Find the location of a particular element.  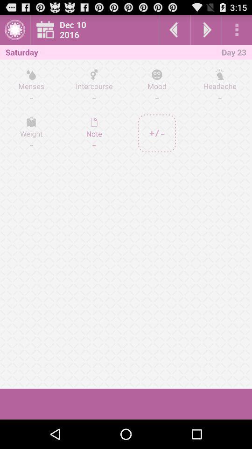

choose item below mood
_ item is located at coordinates (157, 133).